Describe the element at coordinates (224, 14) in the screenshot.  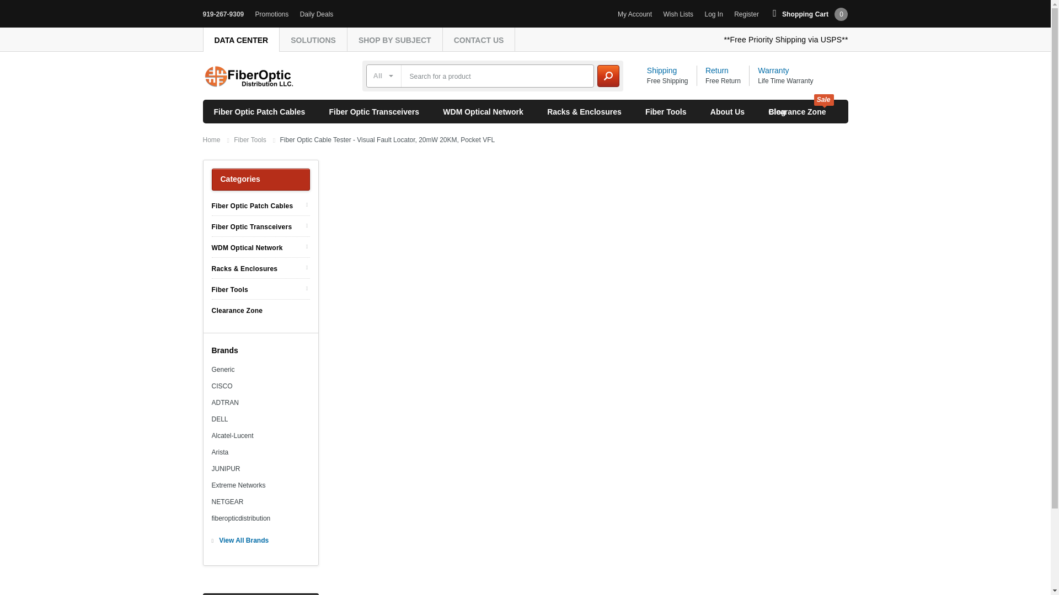
I see `919-267-9309` at that location.